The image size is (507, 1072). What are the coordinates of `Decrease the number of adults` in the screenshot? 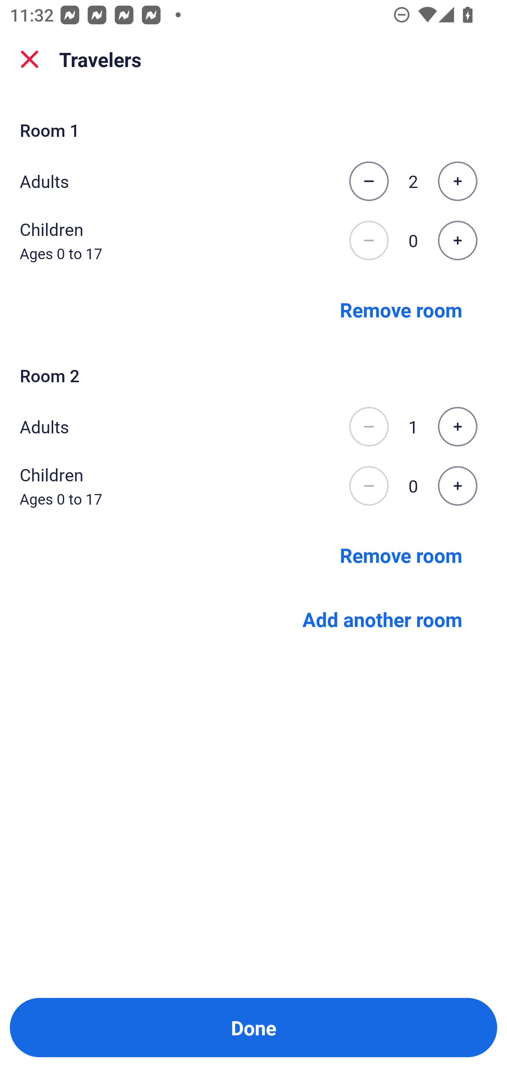 It's located at (369, 427).